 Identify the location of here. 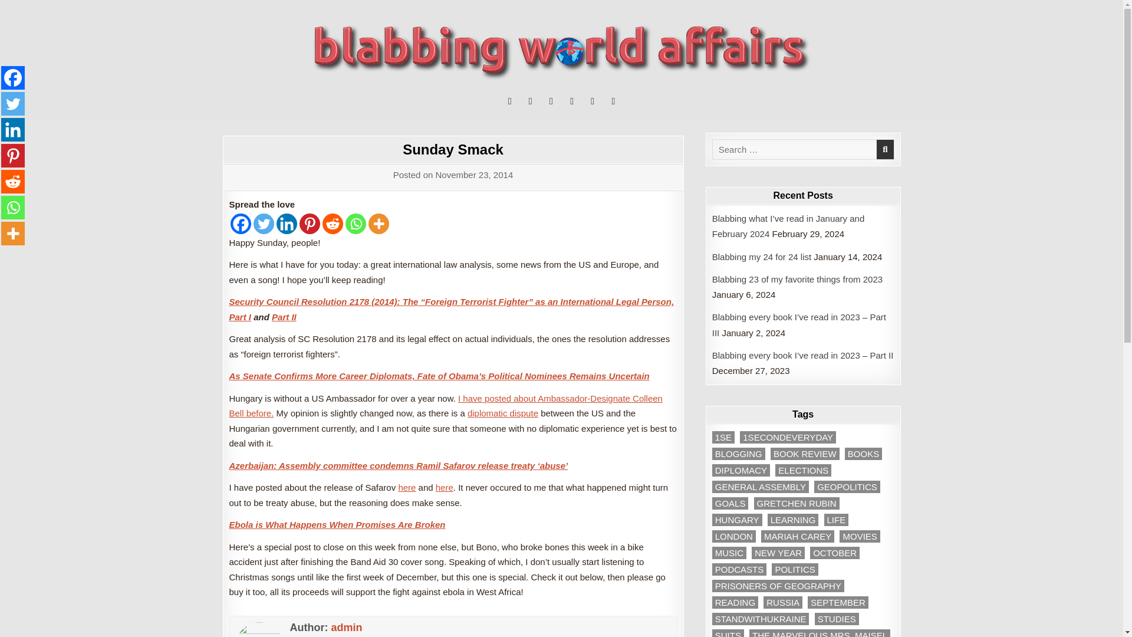
(445, 487).